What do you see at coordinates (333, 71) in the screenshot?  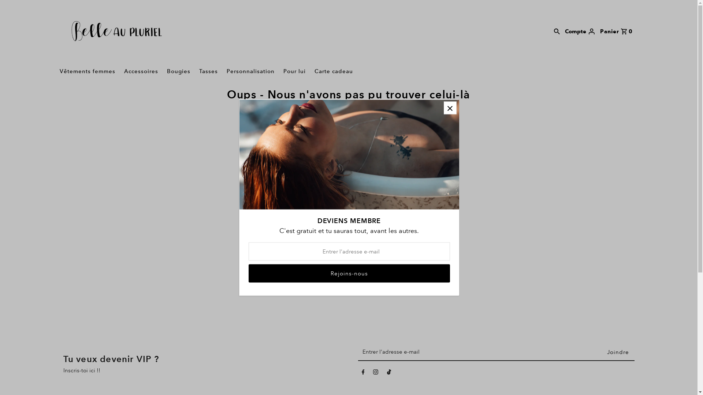 I see `Carte cadeau` at bounding box center [333, 71].